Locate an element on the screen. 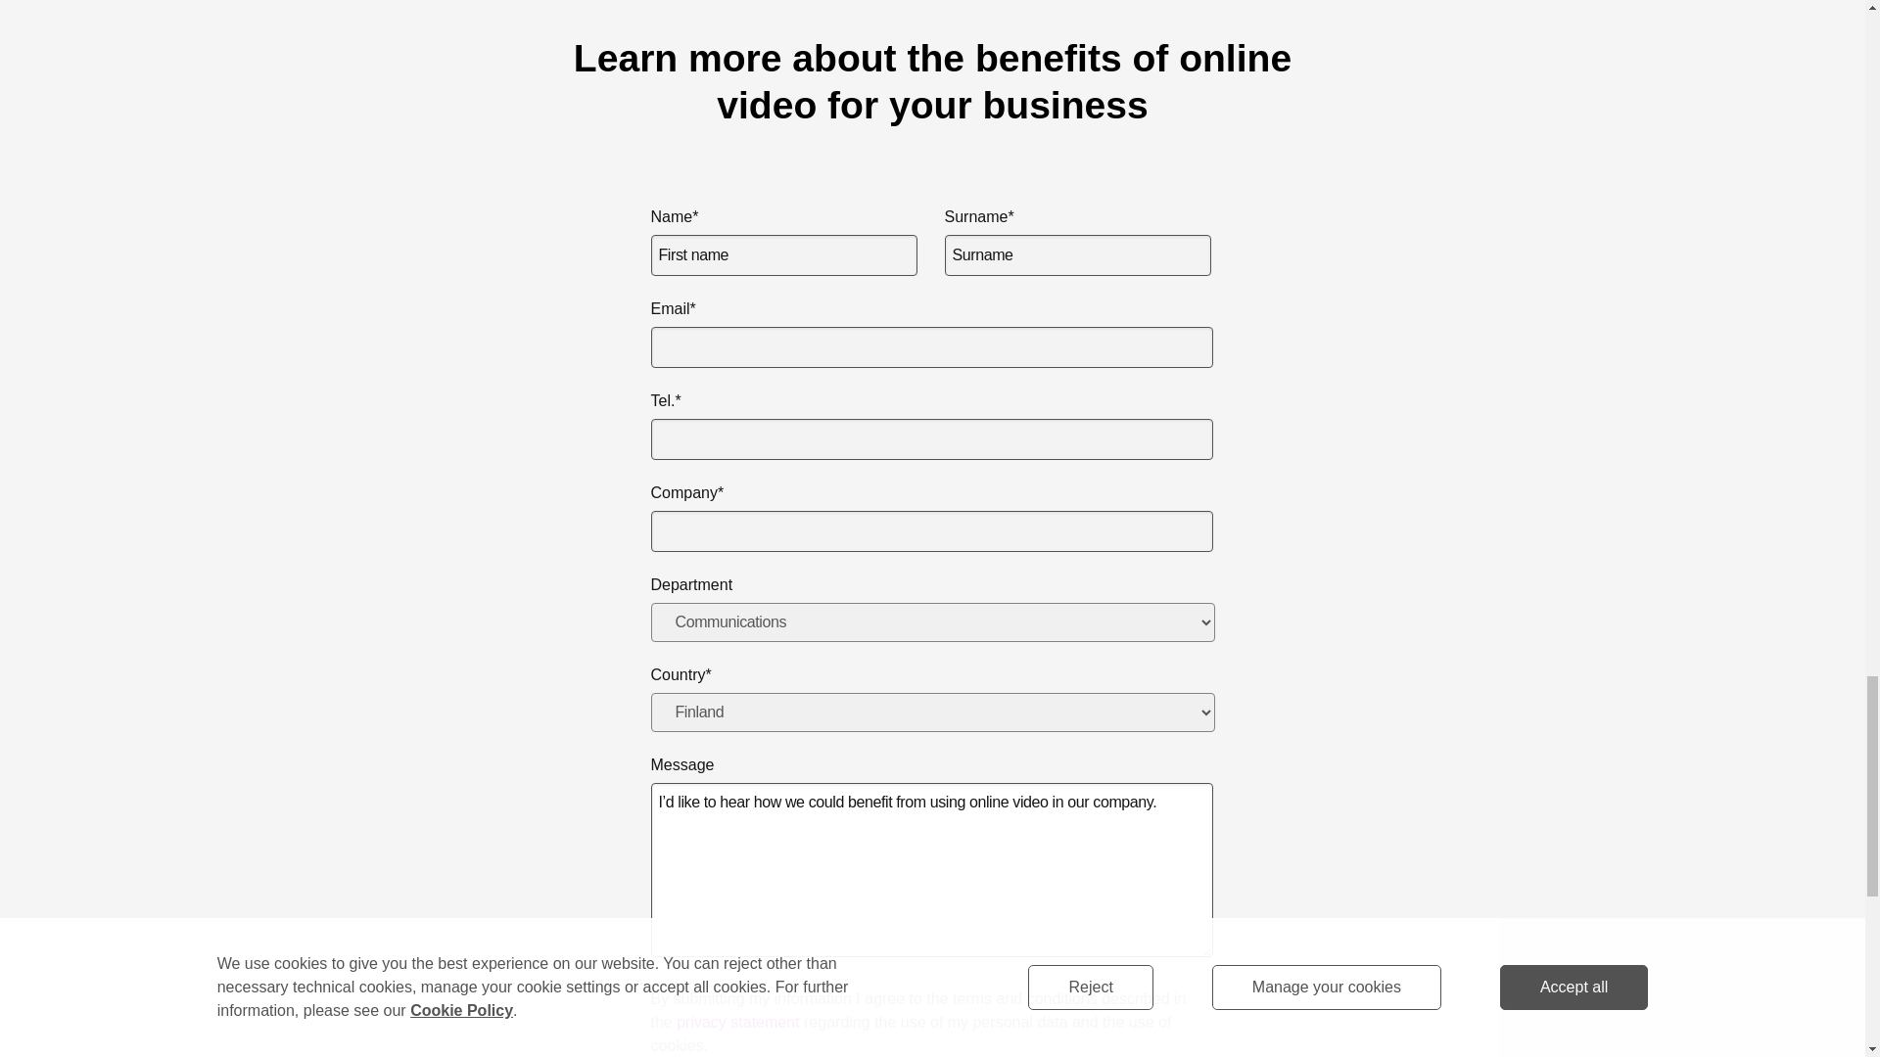 This screenshot has width=1880, height=1057. privacy statement is located at coordinates (738, 1022).